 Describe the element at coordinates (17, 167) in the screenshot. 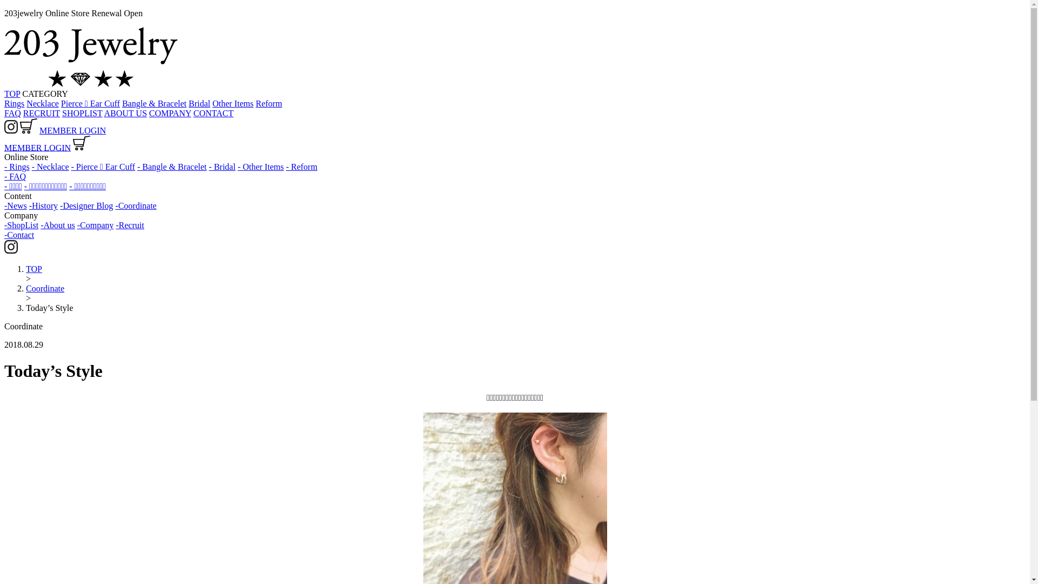

I see `- Rings` at that location.